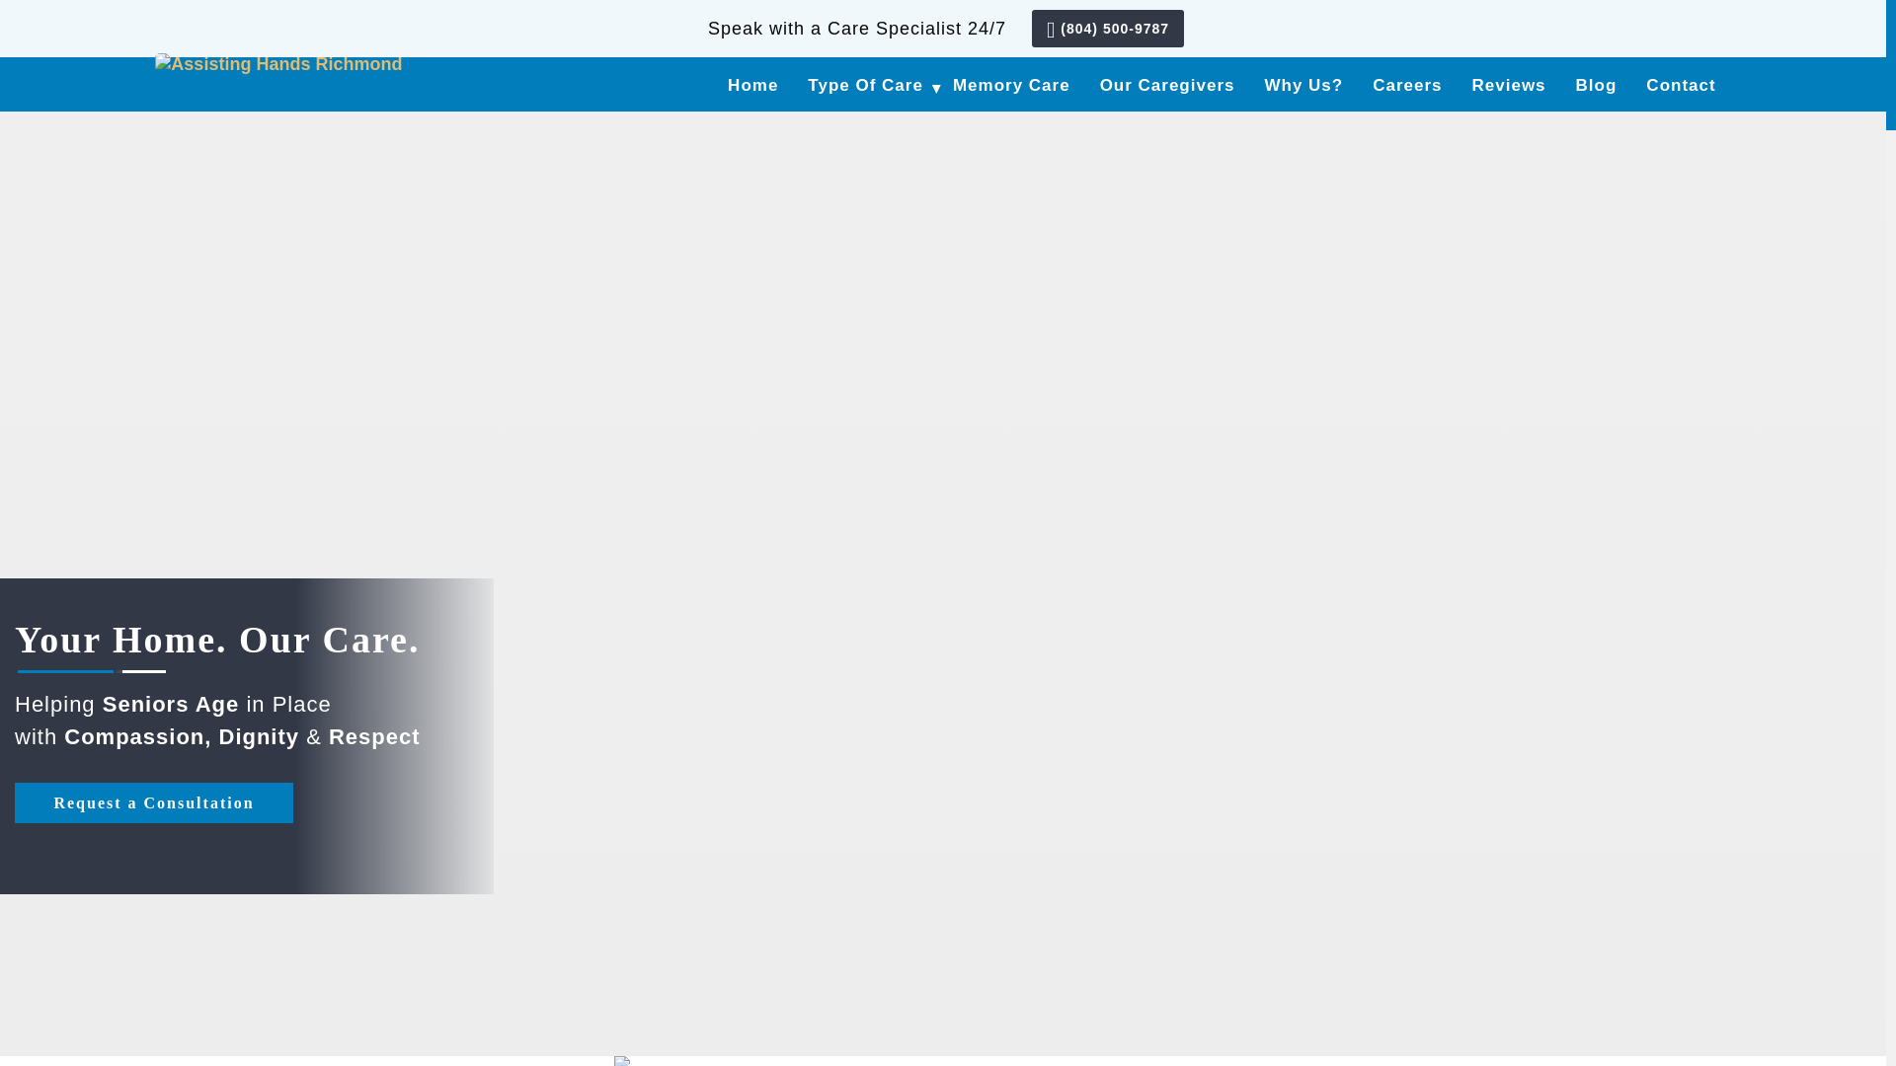  What do you see at coordinates (154, 801) in the screenshot?
I see `Request a Consultation` at bounding box center [154, 801].